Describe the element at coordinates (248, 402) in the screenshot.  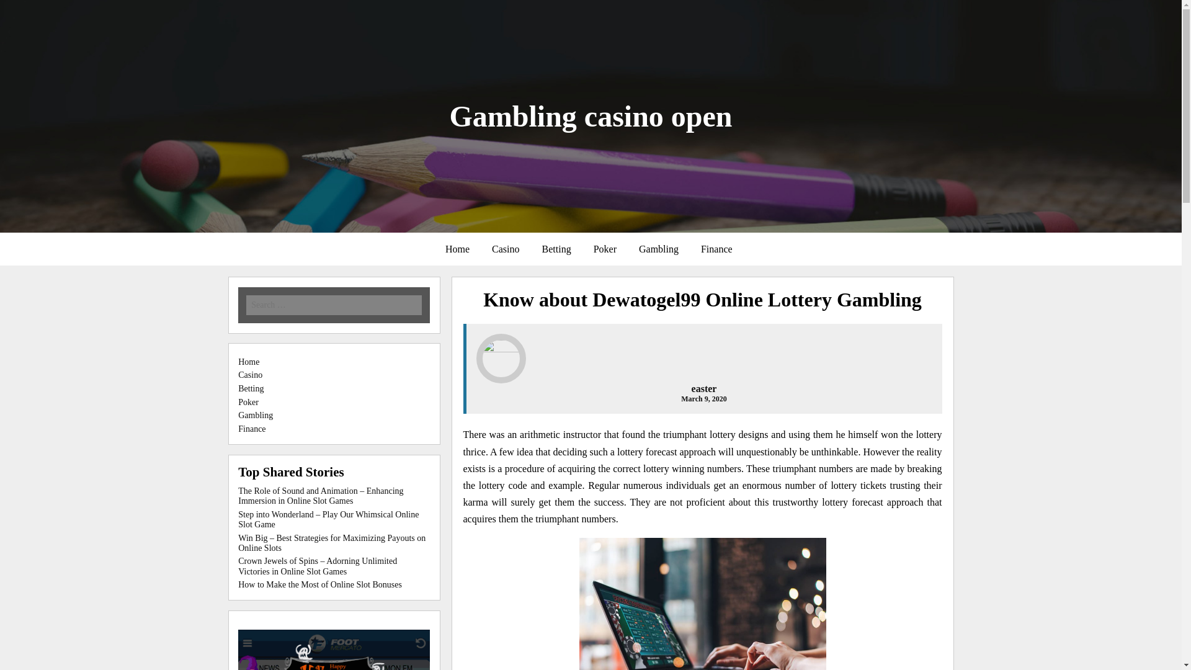
I see `Poker` at that location.